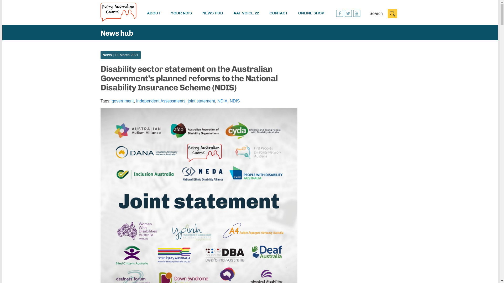 Image resolution: width=504 pixels, height=283 pixels. Describe the element at coordinates (222, 101) in the screenshot. I see `NDIA` at that location.